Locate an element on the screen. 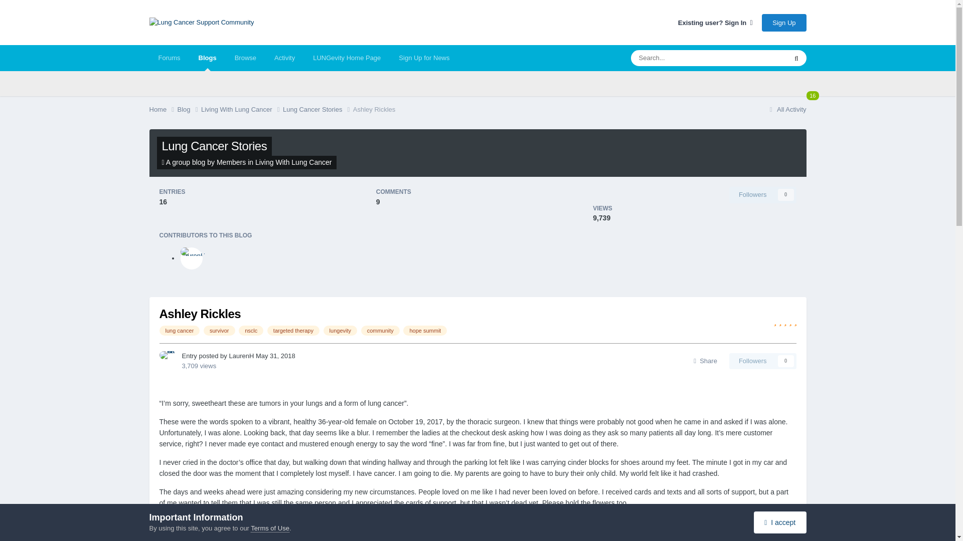 The width and height of the screenshot is (963, 541). Lung Cancer Stories is located at coordinates (214, 145).